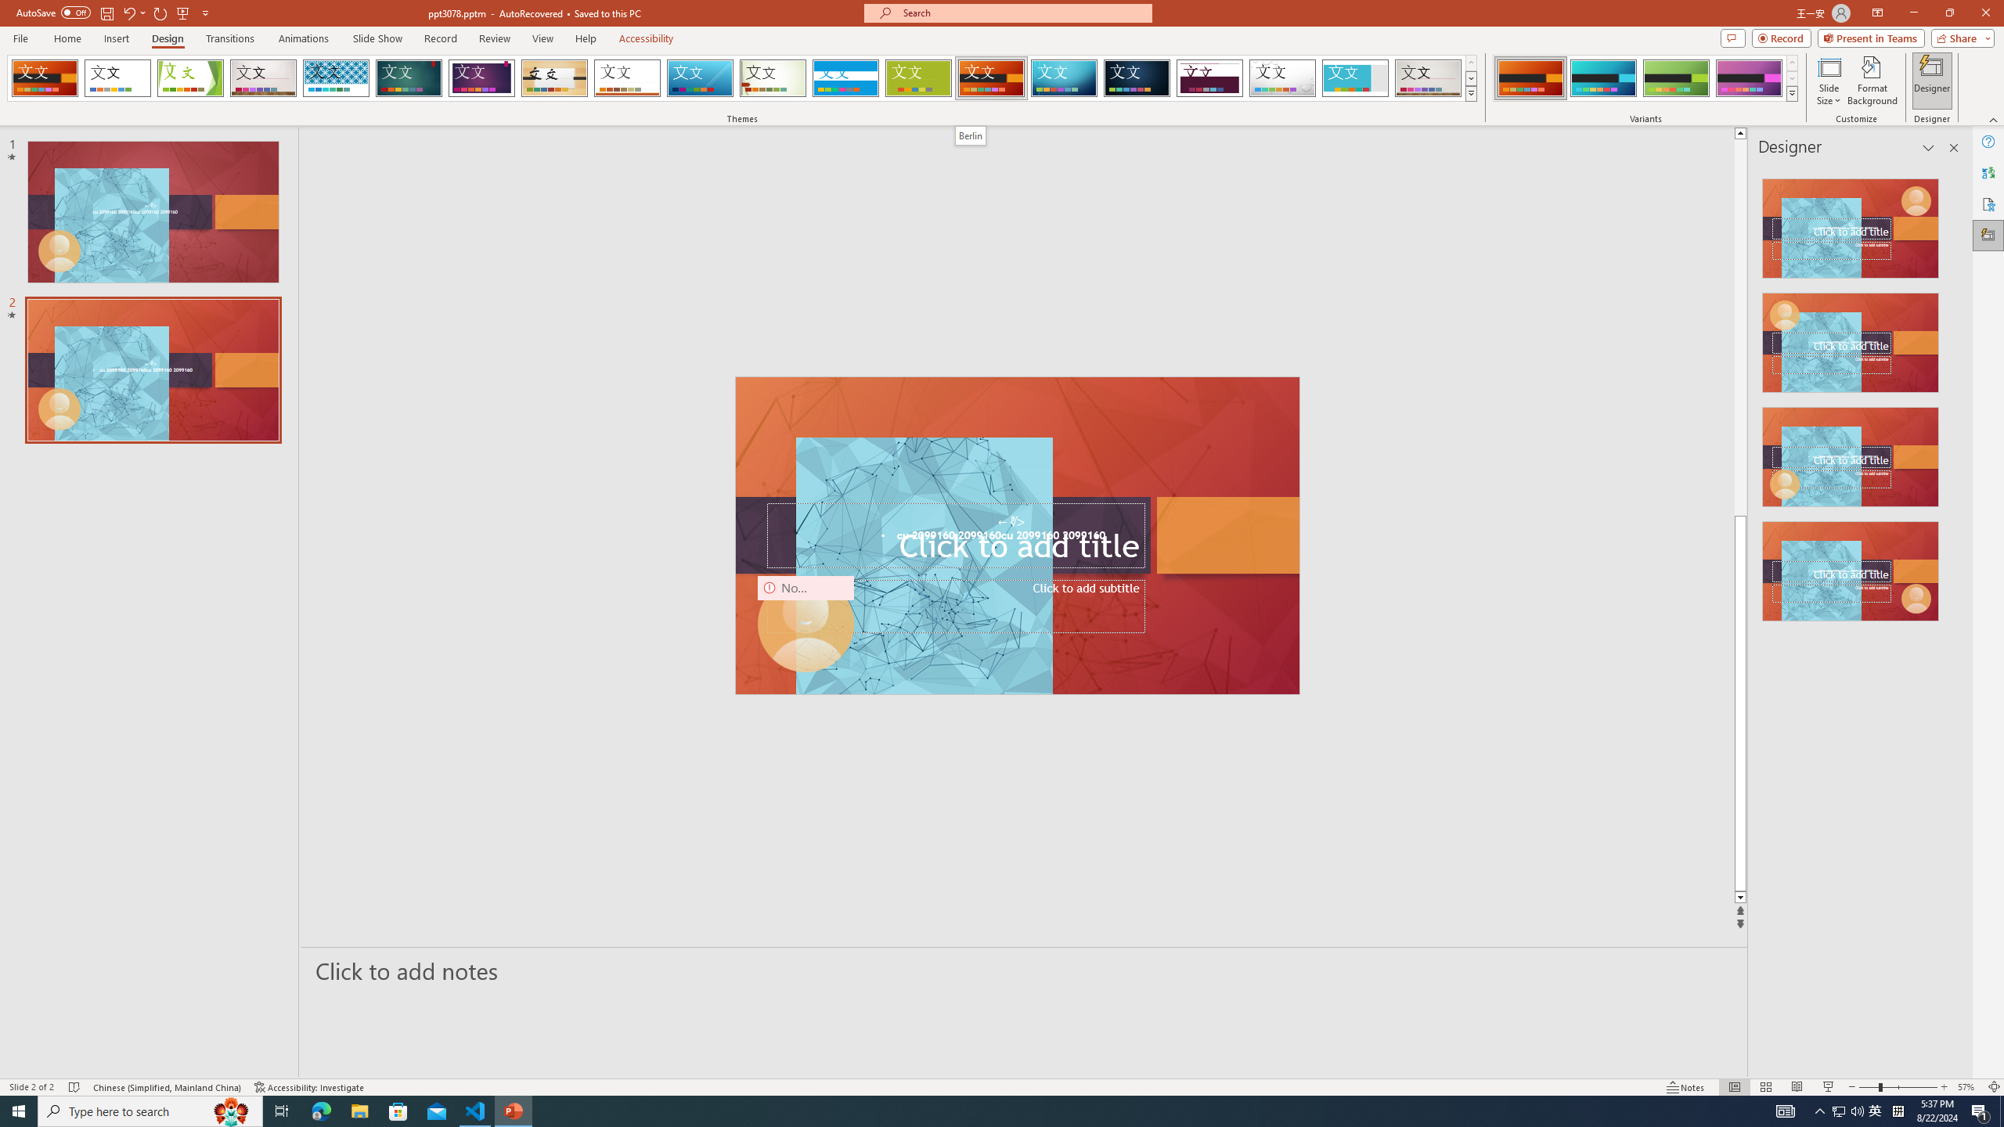 The width and height of the screenshot is (2004, 1127). What do you see at coordinates (955, 535) in the screenshot?
I see `Title TextBox` at bounding box center [955, 535].